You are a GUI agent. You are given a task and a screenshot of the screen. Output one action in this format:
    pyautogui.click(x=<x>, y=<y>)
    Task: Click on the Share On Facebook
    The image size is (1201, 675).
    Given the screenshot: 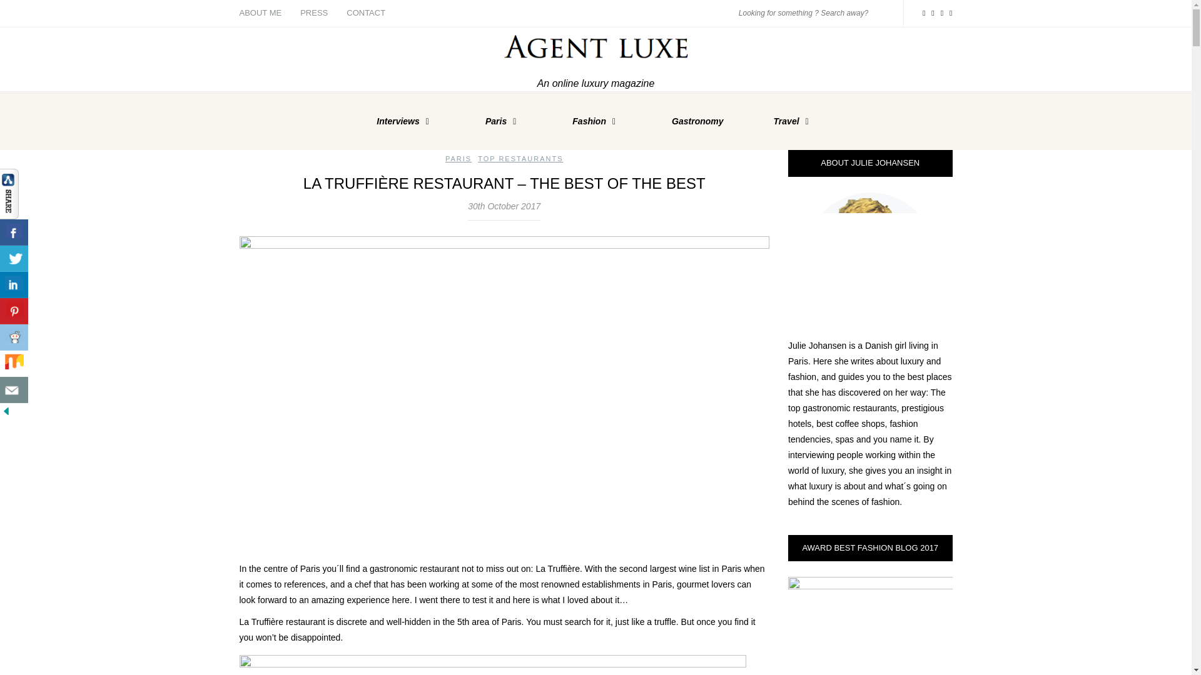 What is the action you would take?
    pyautogui.click(x=14, y=232)
    